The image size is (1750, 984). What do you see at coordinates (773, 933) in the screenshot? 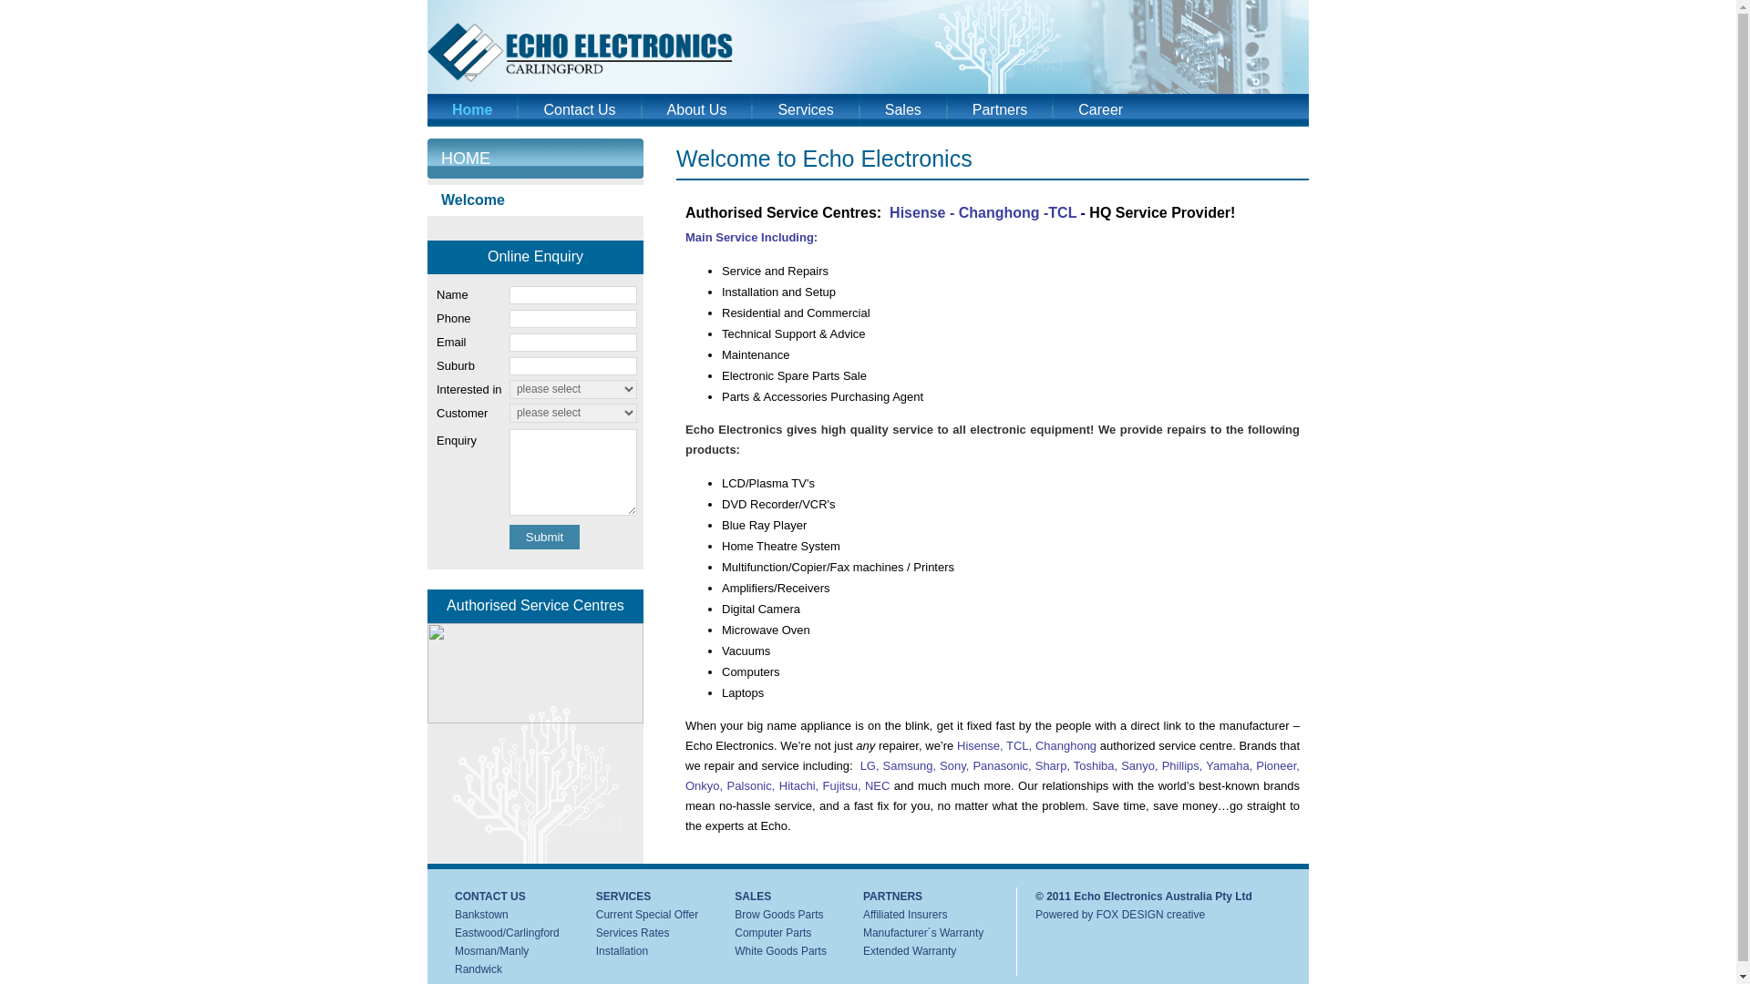
I see `Computer Parts` at bounding box center [773, 933].